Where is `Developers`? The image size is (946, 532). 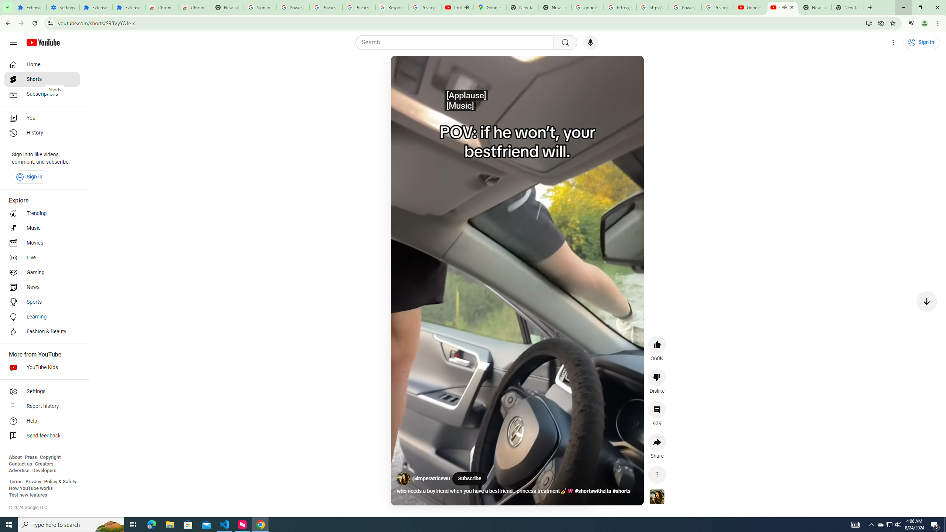 Developers is located at coordinates (44, 471).